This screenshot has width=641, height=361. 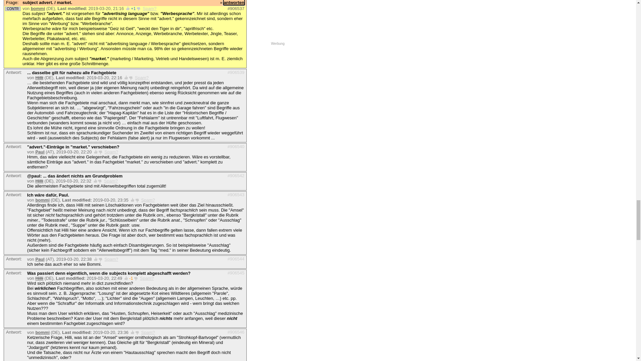 What do you see at coordinates (288, 4) in the screenshot?
I see `NL` at bounding box center [288, 4].